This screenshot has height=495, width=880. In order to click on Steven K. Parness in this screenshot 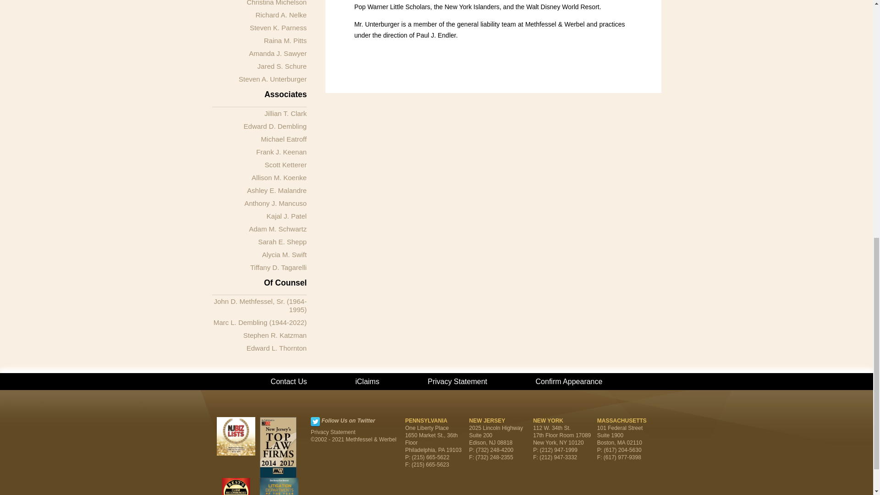, I will do `click(278, 27)`.